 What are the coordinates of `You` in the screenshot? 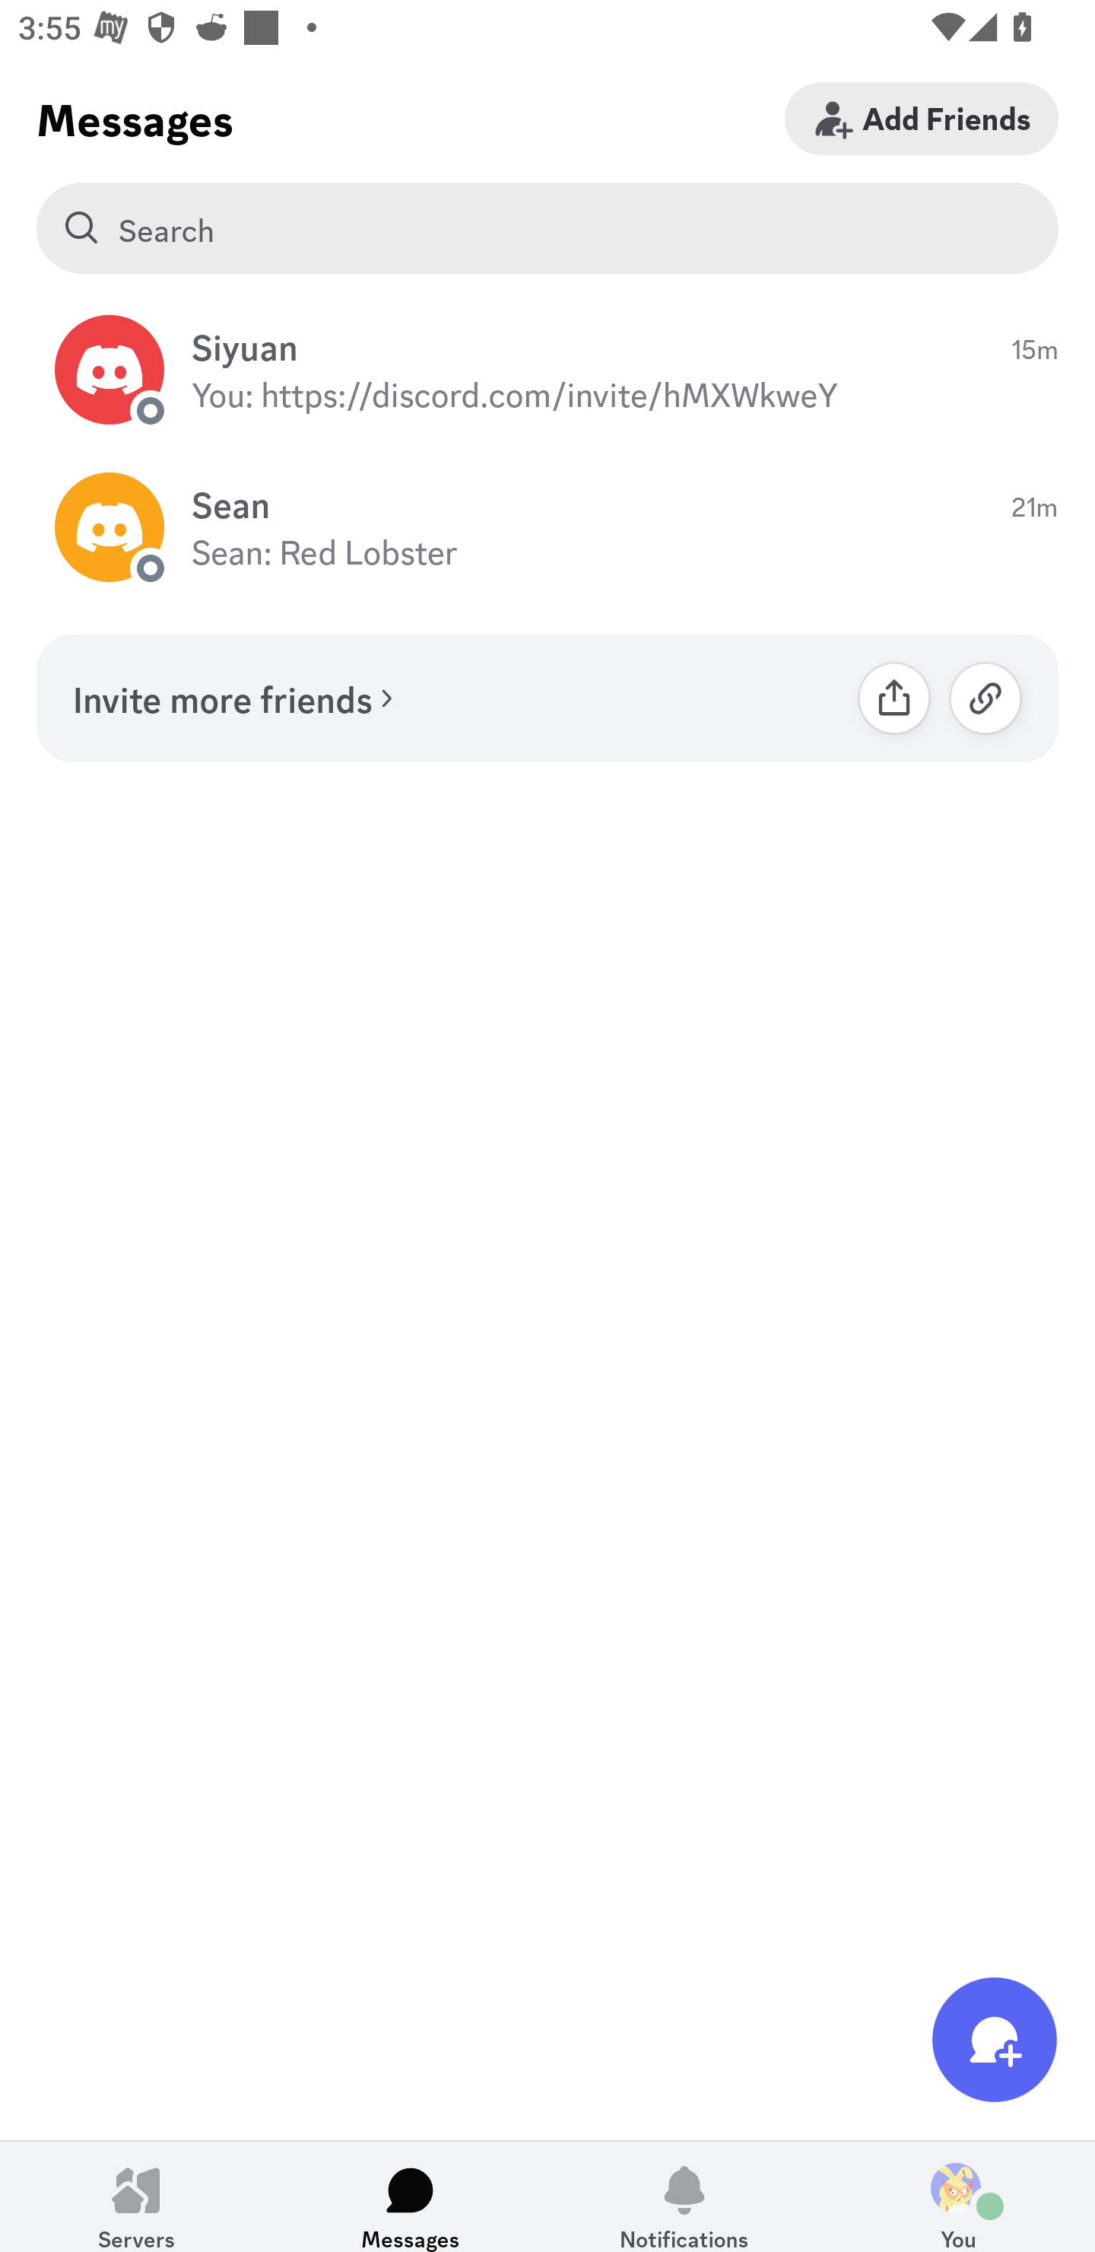 It's located at (958, 2196).